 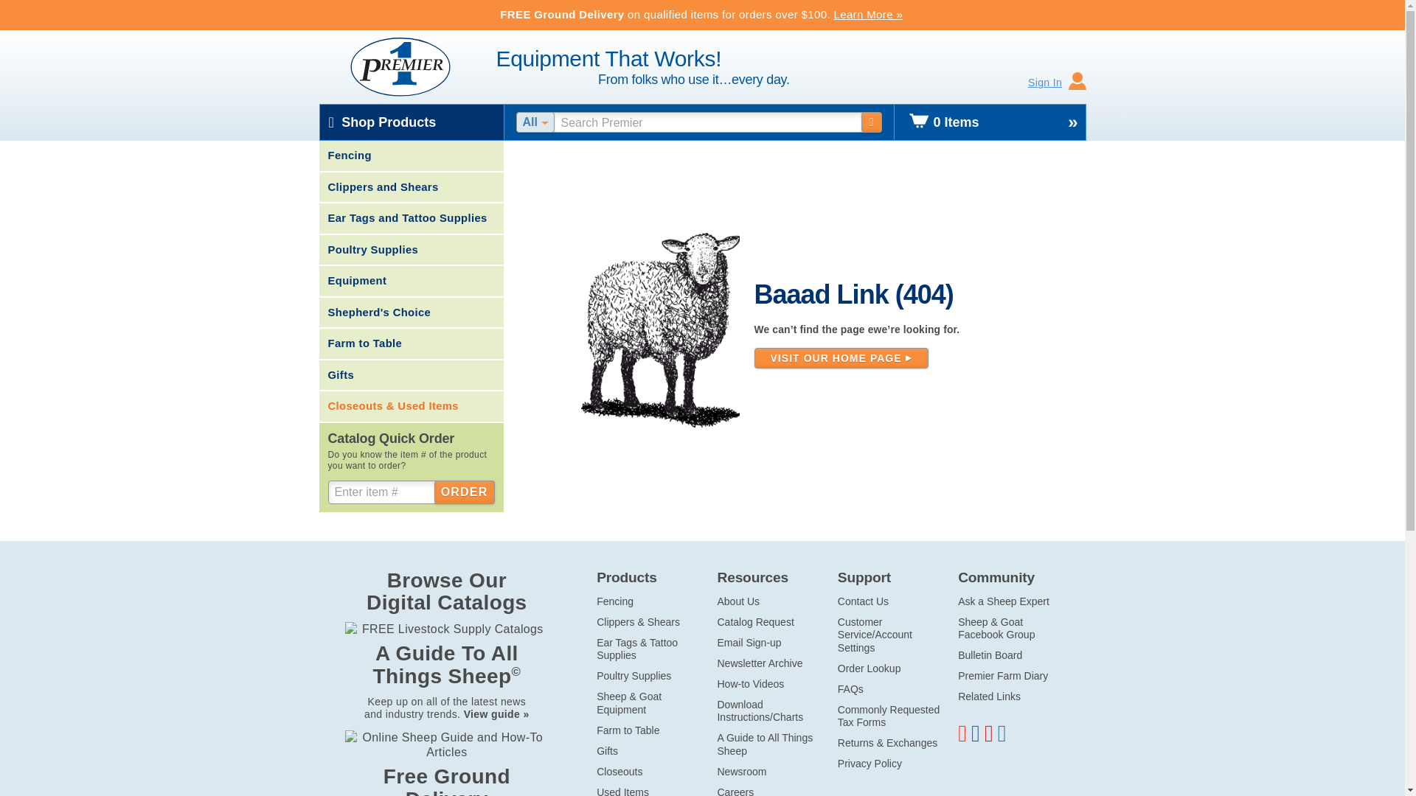 What do you see at coordinates (1057, 83) in the screenshot?
I see `Sign In` at bounding box center [1057, 83].